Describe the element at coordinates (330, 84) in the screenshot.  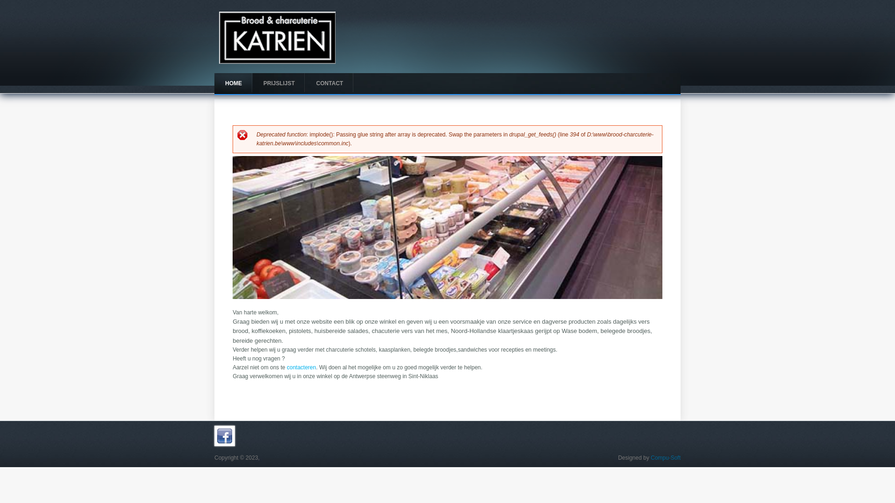
I see `CONTACT` at that location.